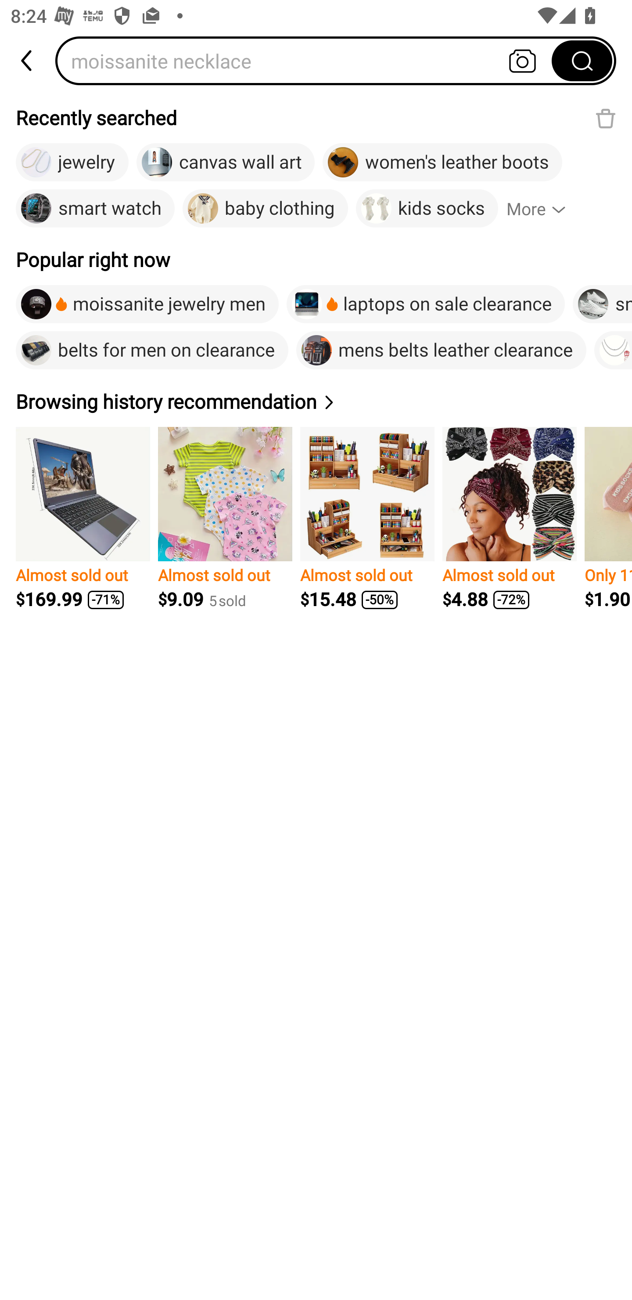  Describe the element at coordinates (147, 304) in the screenshot. I see `moissanite jewelry men` at that location.